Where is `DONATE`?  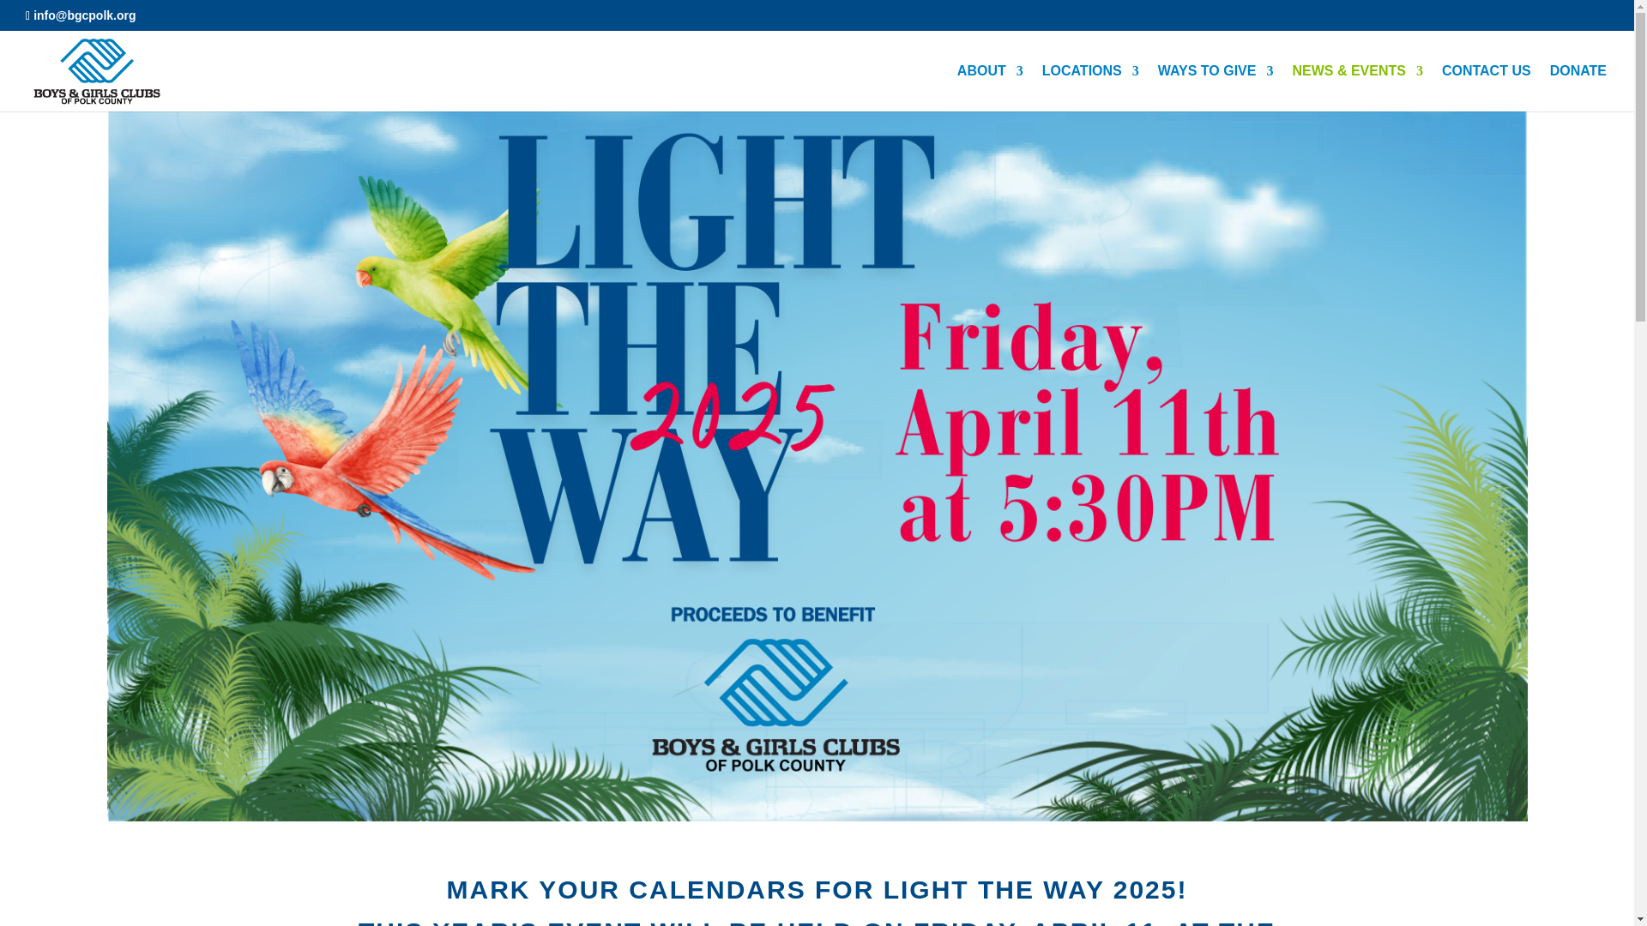
DONATE is located at coordinates (1578, 87).